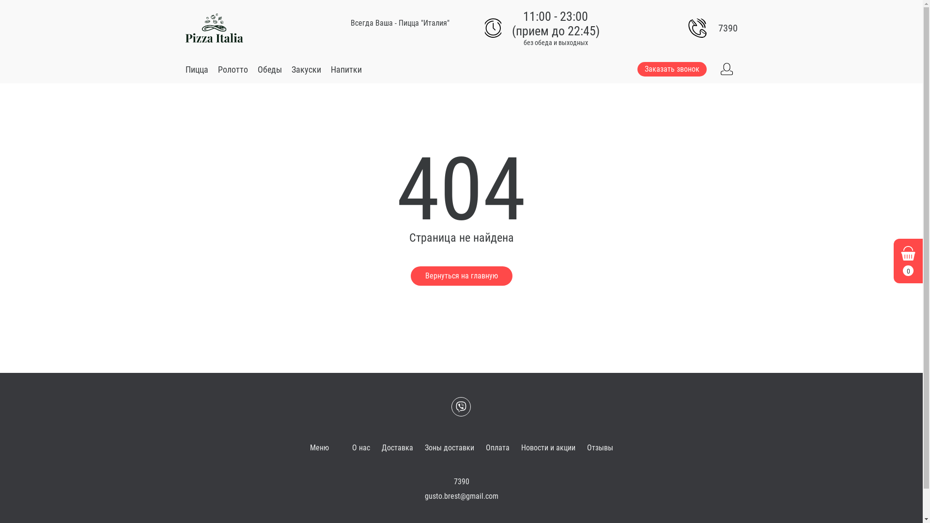  Describe the element at coordinates (461, 407) in the screenshot. I see `Viber` at that location.